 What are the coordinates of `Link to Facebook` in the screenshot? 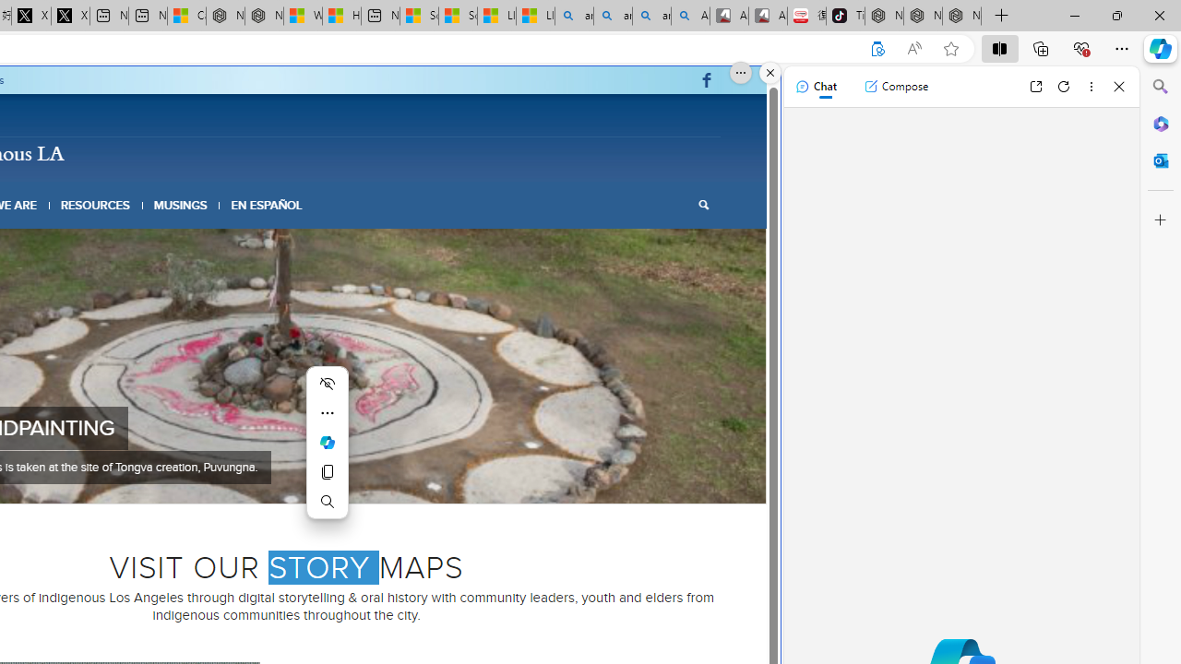 It's located at (707, 80).